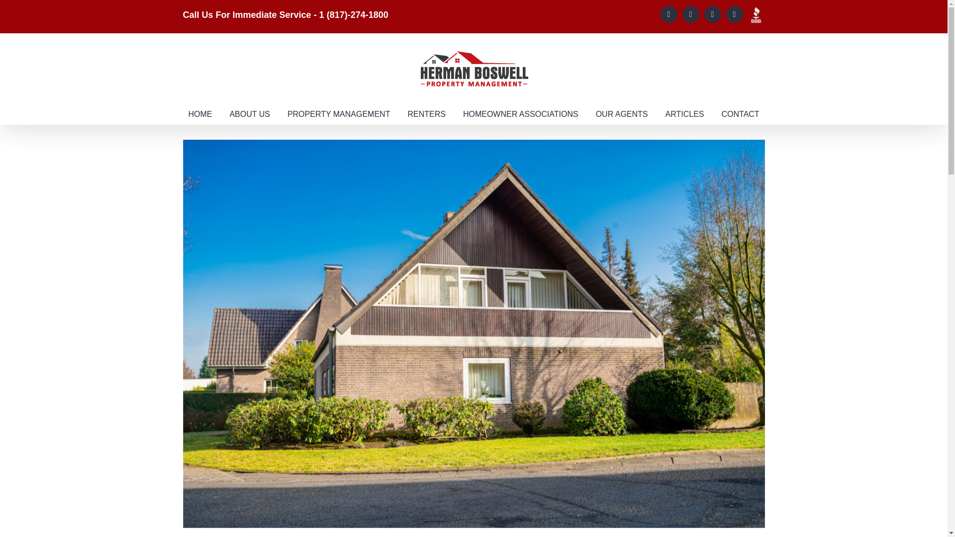 This screenshot has height=537, width=955. Describe the element at coordinates (685, 114) in the screenshot. I see `ARTICLES` at that location.